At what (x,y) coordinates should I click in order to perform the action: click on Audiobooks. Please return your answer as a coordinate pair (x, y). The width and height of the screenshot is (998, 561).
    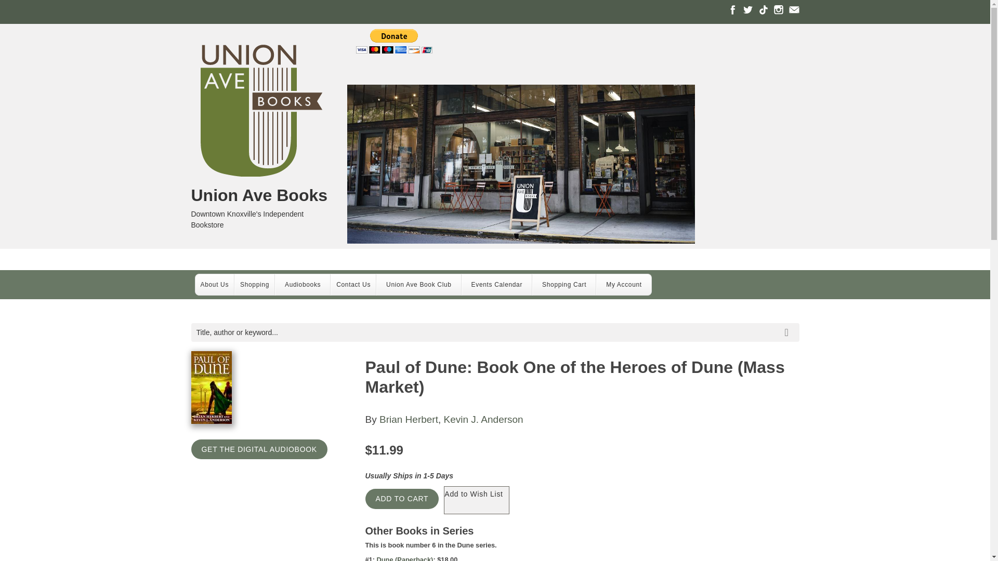
    Looking at the image, I should click on (303, 285).